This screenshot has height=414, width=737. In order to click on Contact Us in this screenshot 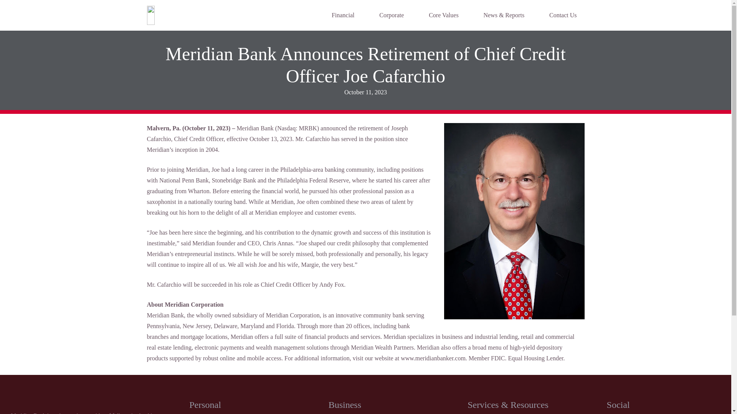, I will do `click(563, 15)`.